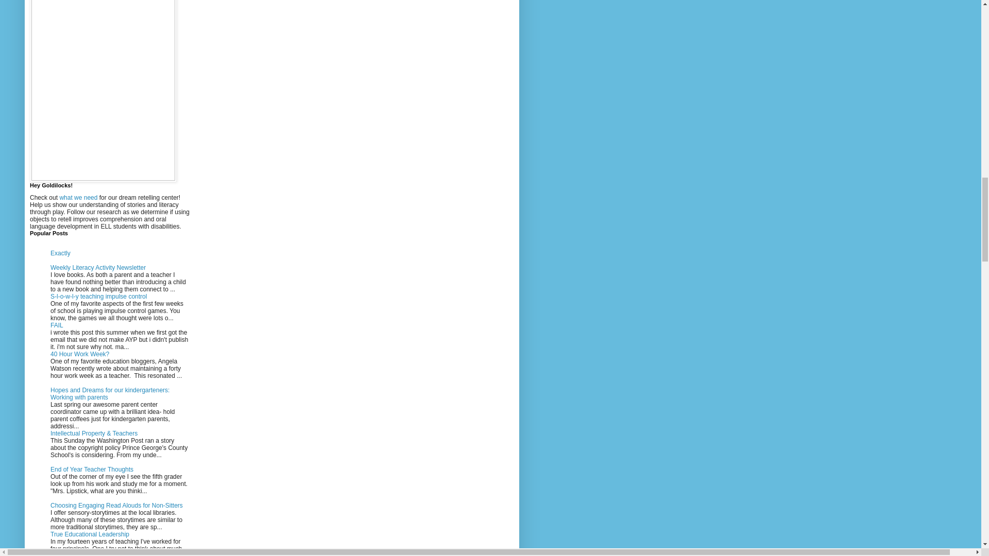 This screenshot has height=556, width=989. Describe the element at coordinates (98, 268) in the screenshot. I see `Weekly Literacy Activity Newsletter` at that location.